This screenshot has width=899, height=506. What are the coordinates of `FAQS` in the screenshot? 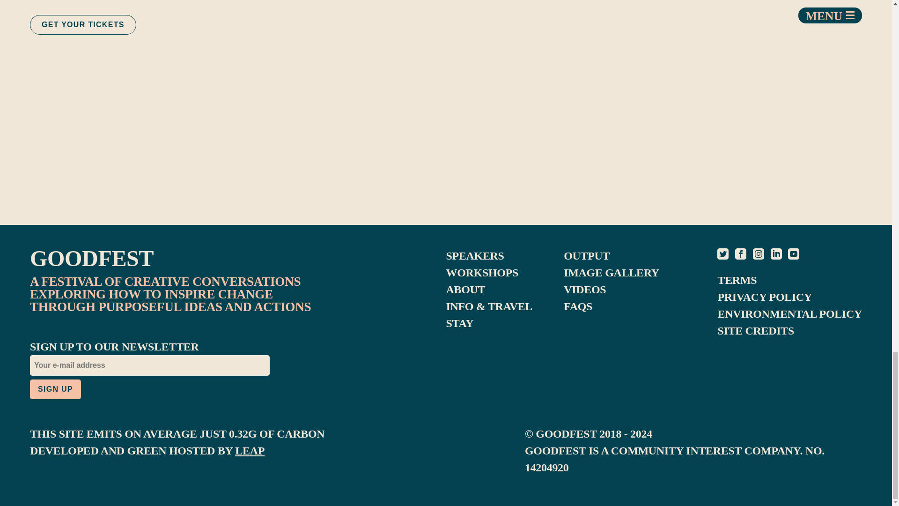 It's located at (578, 306).